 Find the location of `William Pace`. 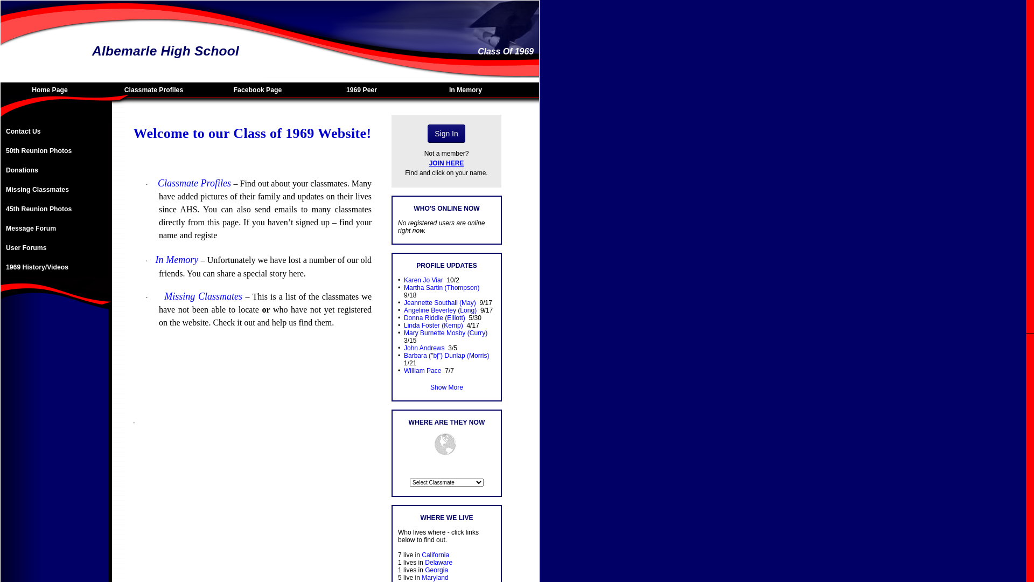

William Pace is located at coordinates (423, 371).